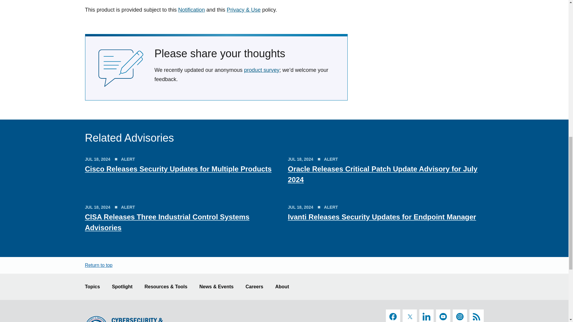 The width and height of the screenshot is (573, 322). Describe the element at coordinates (382, 216) in the screenshot. I see `Ivanti Releases Security Updates for Endpoint Manager` at that location.